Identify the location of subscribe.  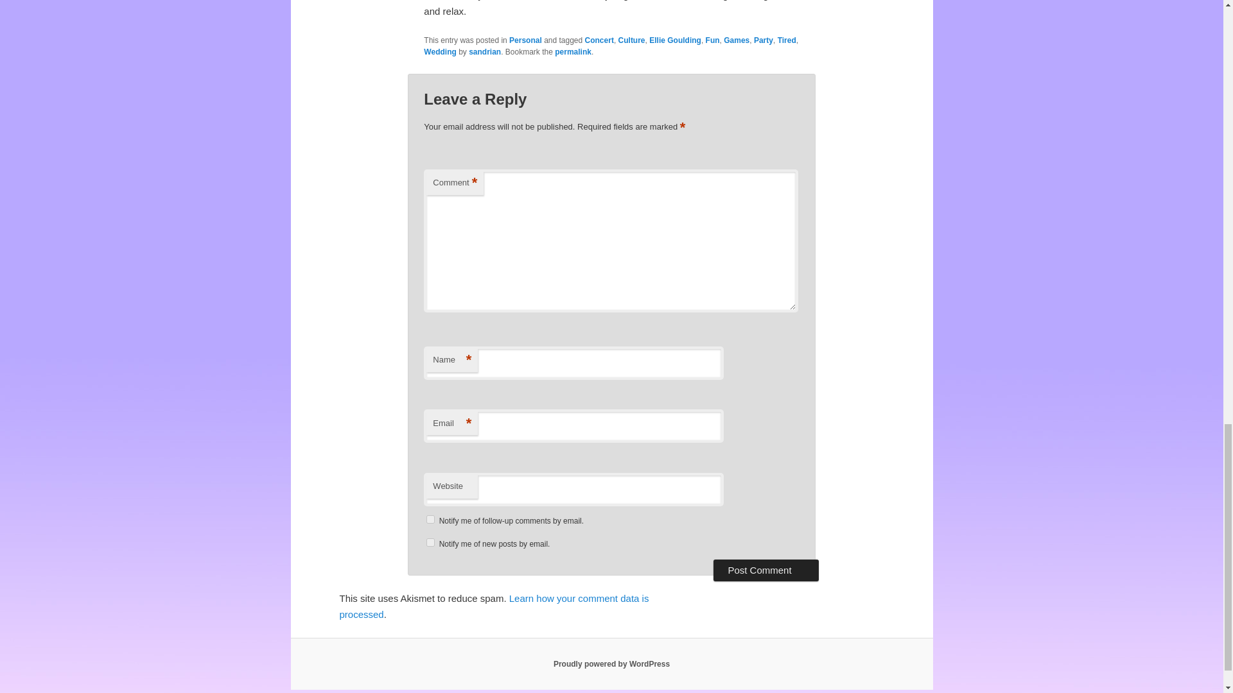
(430, 520).